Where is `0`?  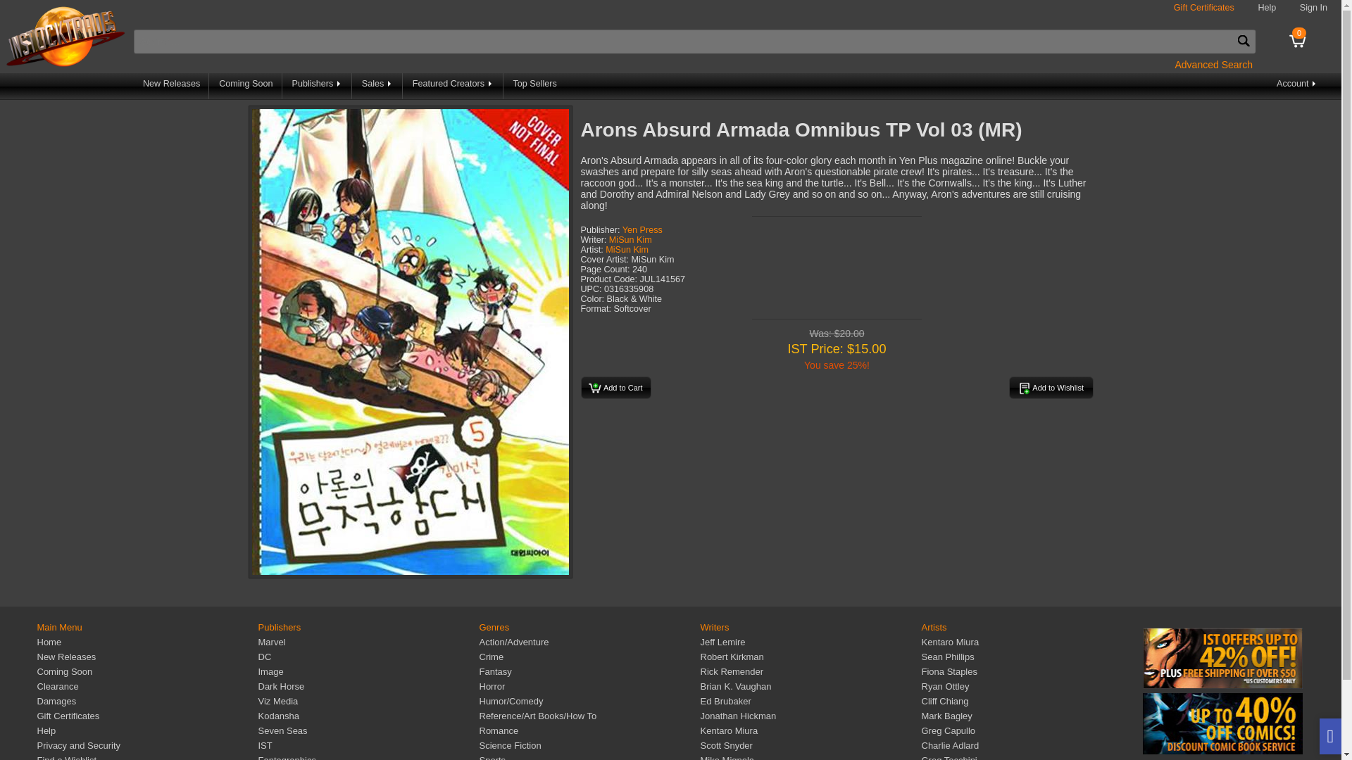 0 is located at coordinates (1298, 38).